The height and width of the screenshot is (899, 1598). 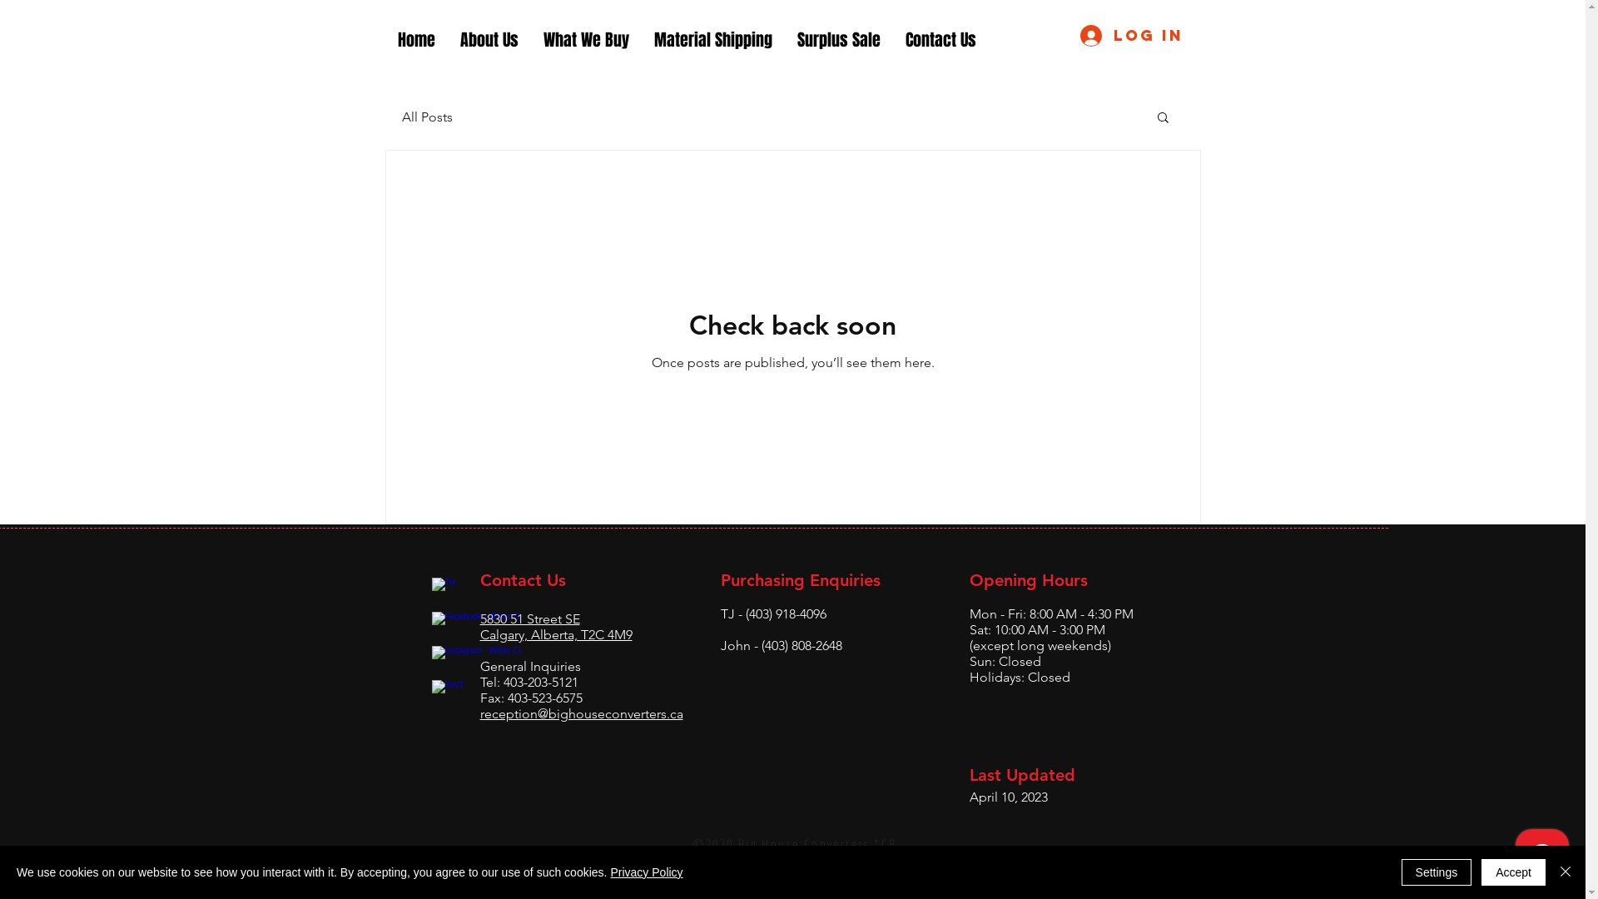 I want to click on Log In, so click(x=1132, y=36).